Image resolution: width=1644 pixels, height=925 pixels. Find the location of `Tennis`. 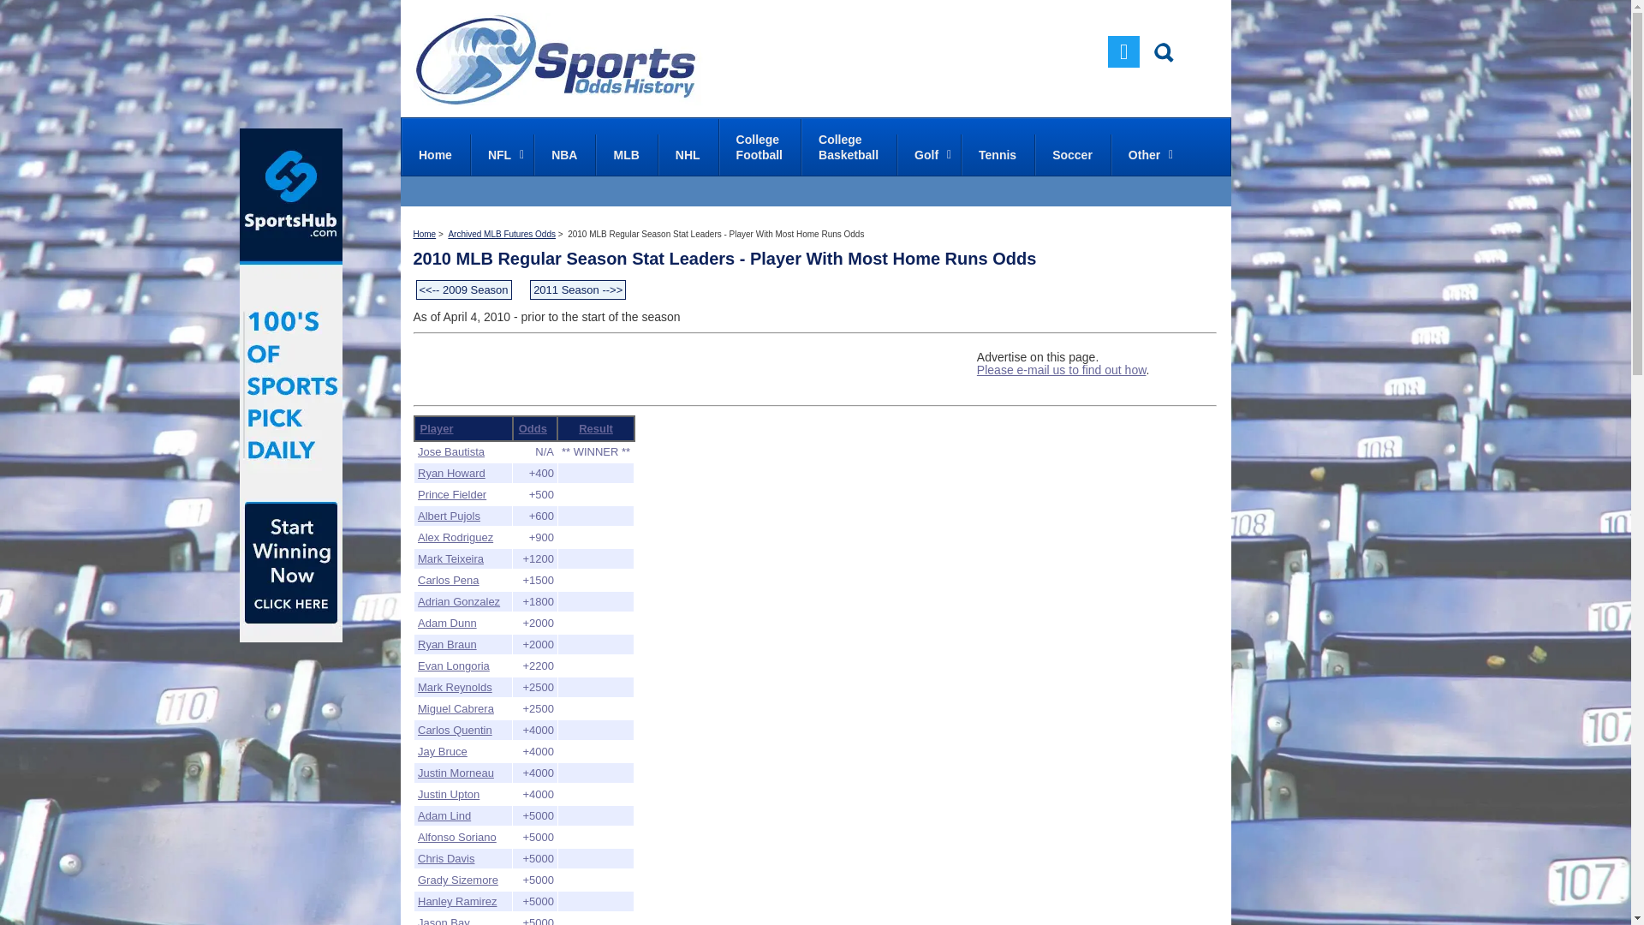

Tennis is located at coordinates (1072, 154).